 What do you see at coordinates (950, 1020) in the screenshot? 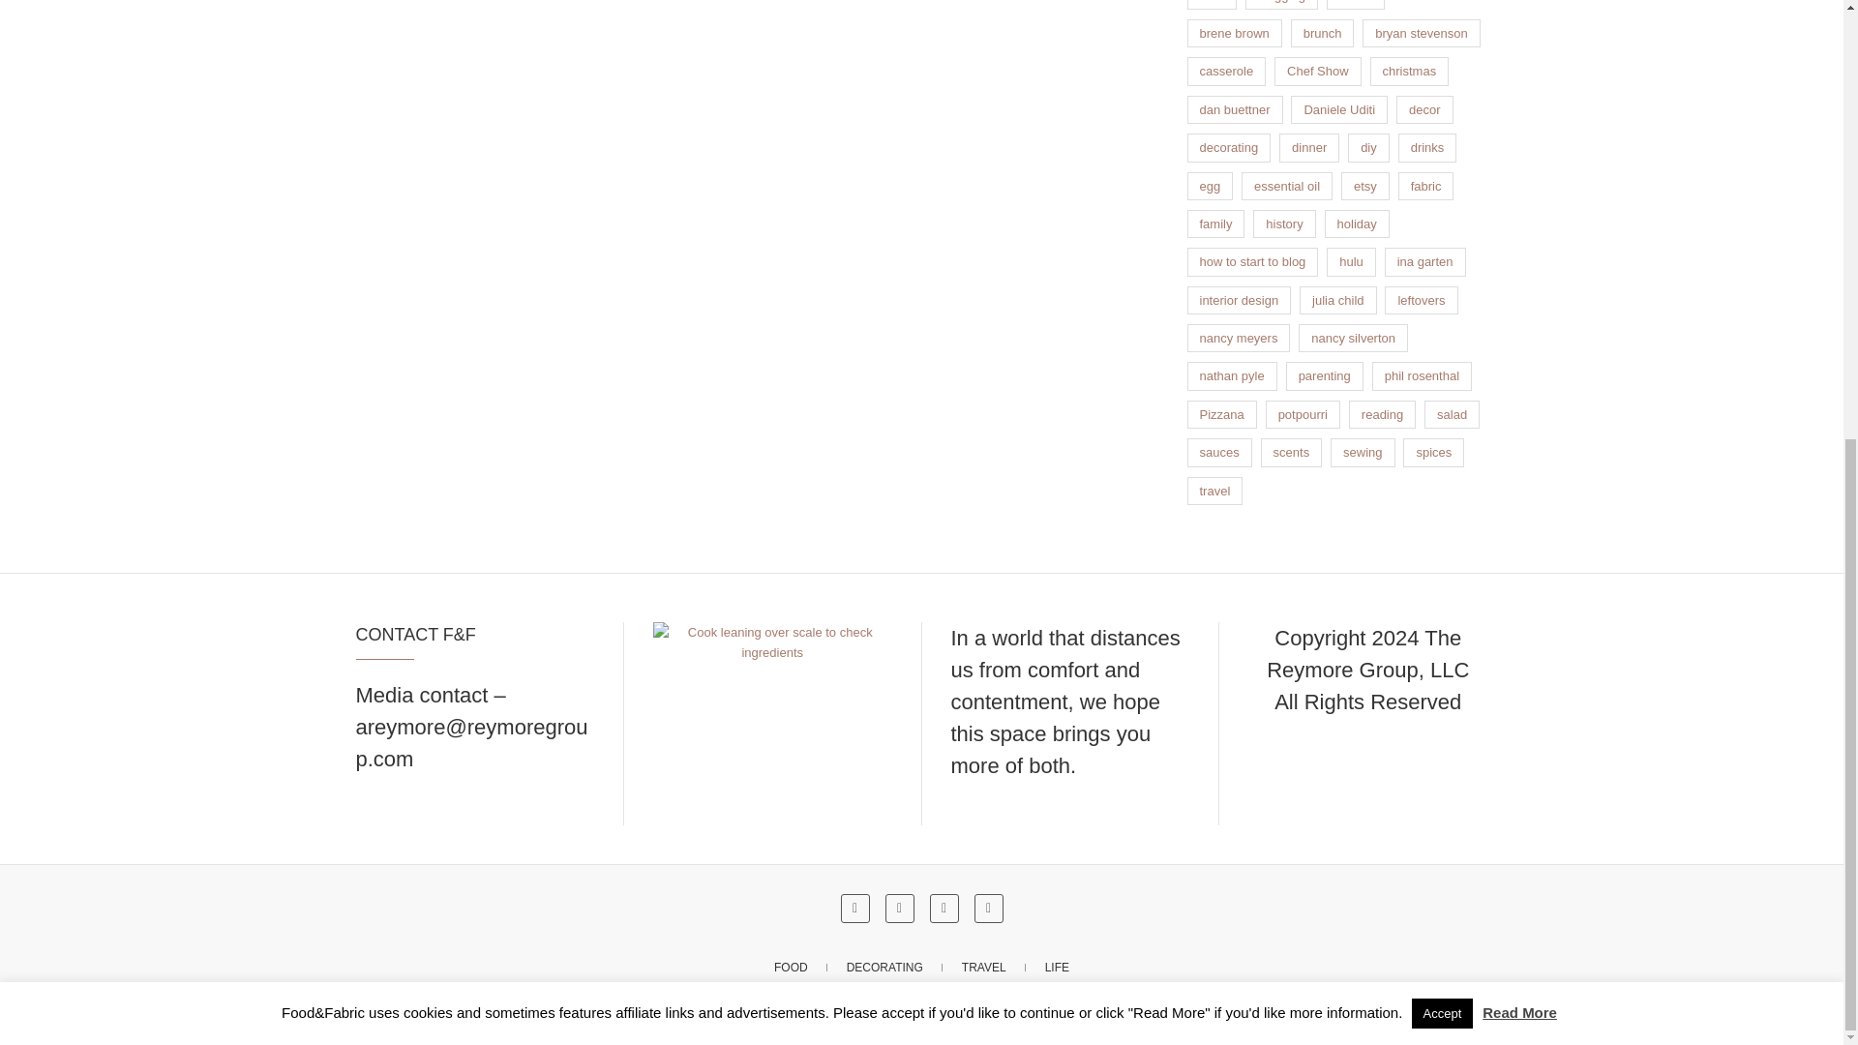
I see `Theme Freesia` at bounding box center [950, 1020].